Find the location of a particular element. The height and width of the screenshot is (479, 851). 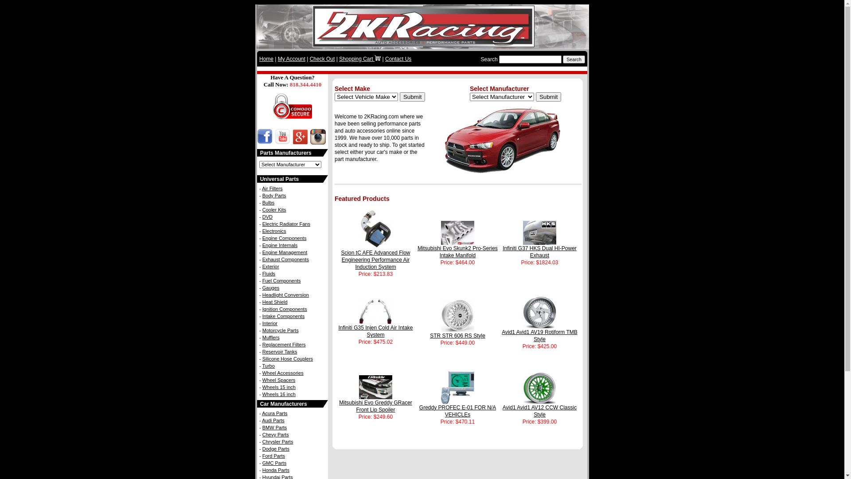

Electric Radiator Fans is located at coordinates (286, 224).